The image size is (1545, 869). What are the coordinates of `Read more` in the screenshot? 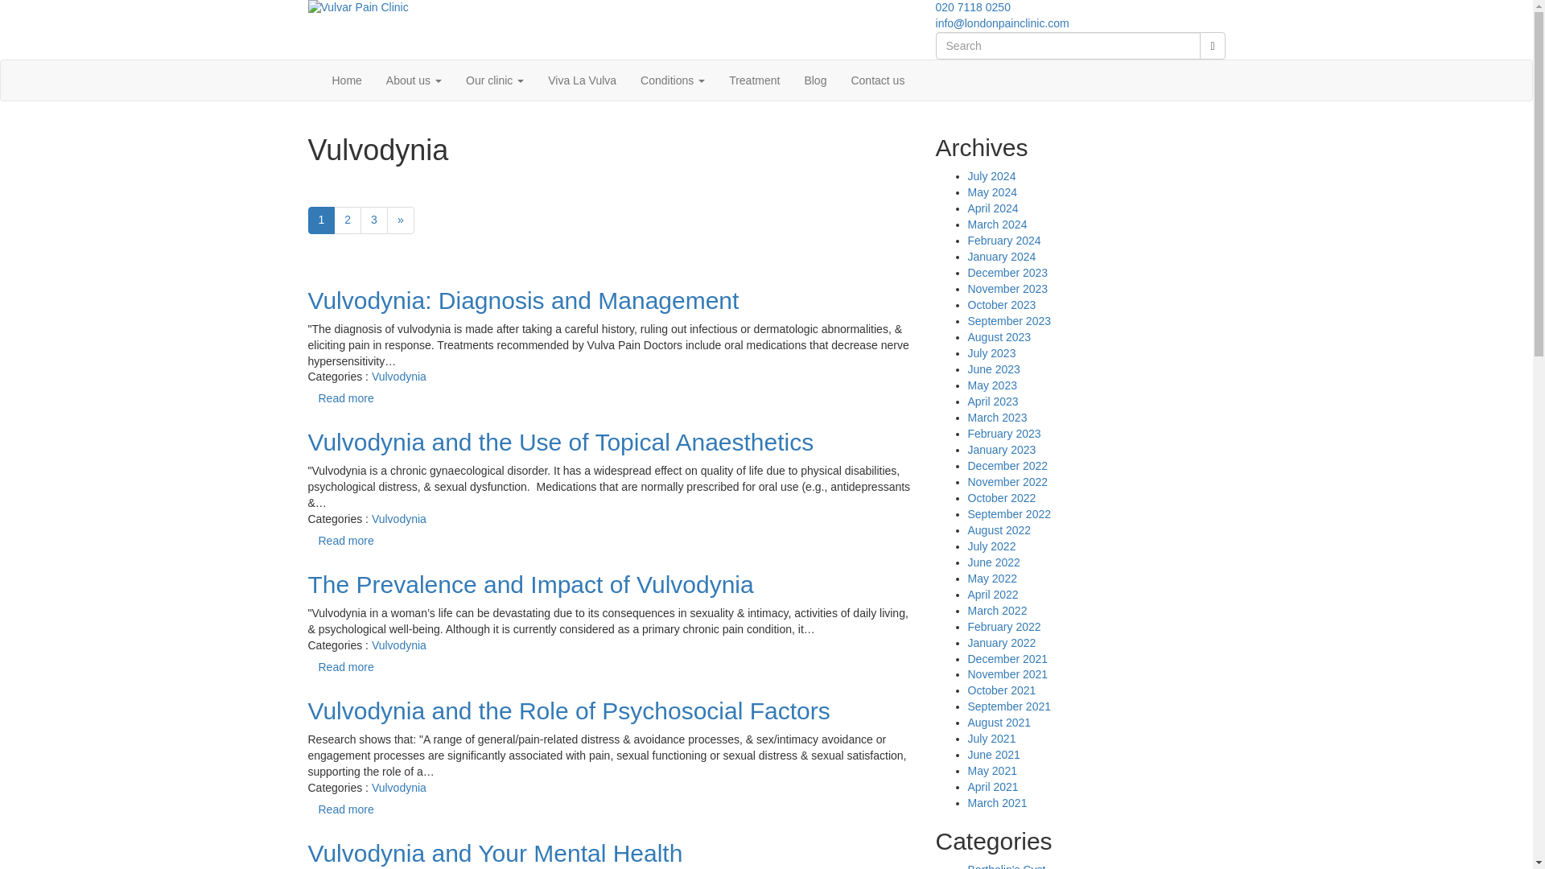 It's located at (345, 399).